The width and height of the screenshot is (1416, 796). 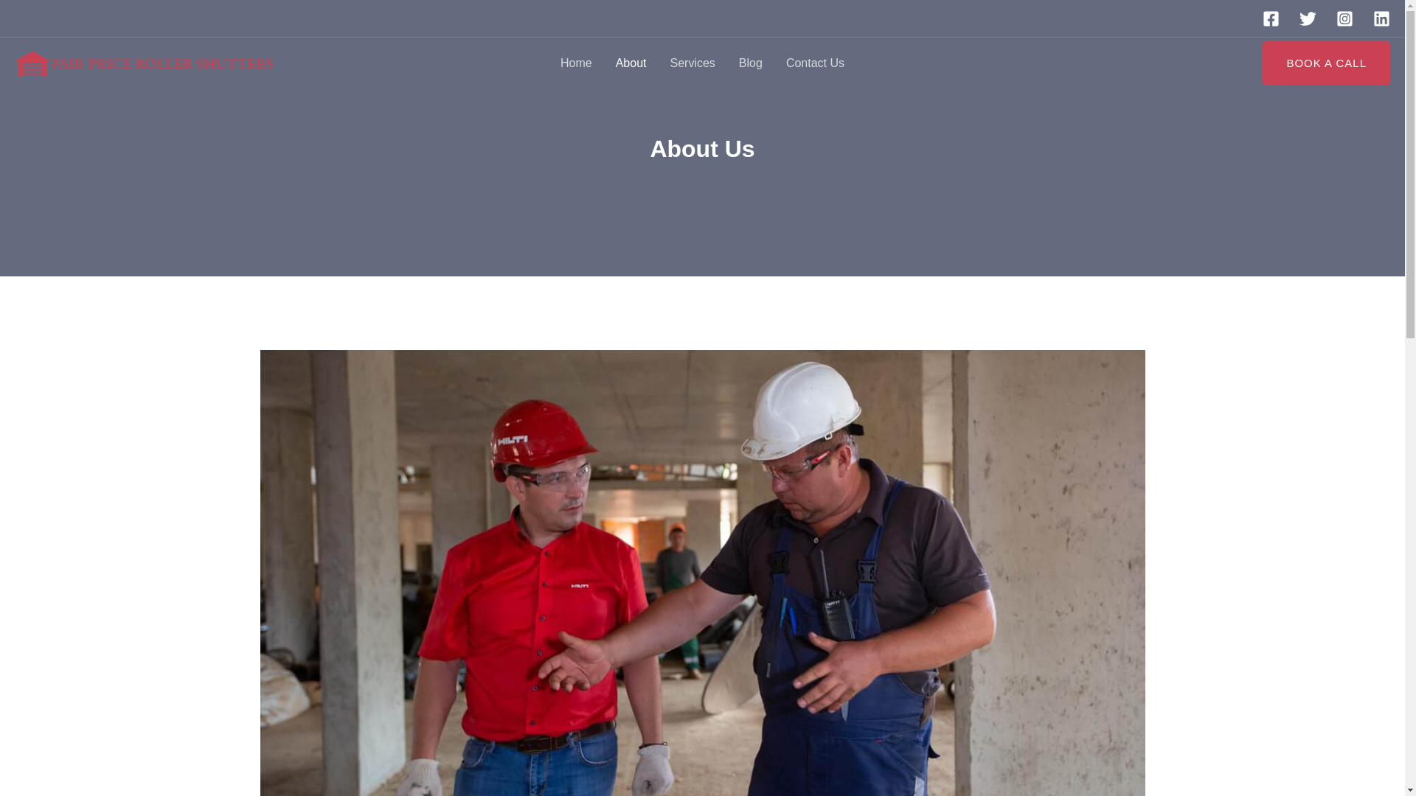 I want to click on Home, so click(x=577, y=63).